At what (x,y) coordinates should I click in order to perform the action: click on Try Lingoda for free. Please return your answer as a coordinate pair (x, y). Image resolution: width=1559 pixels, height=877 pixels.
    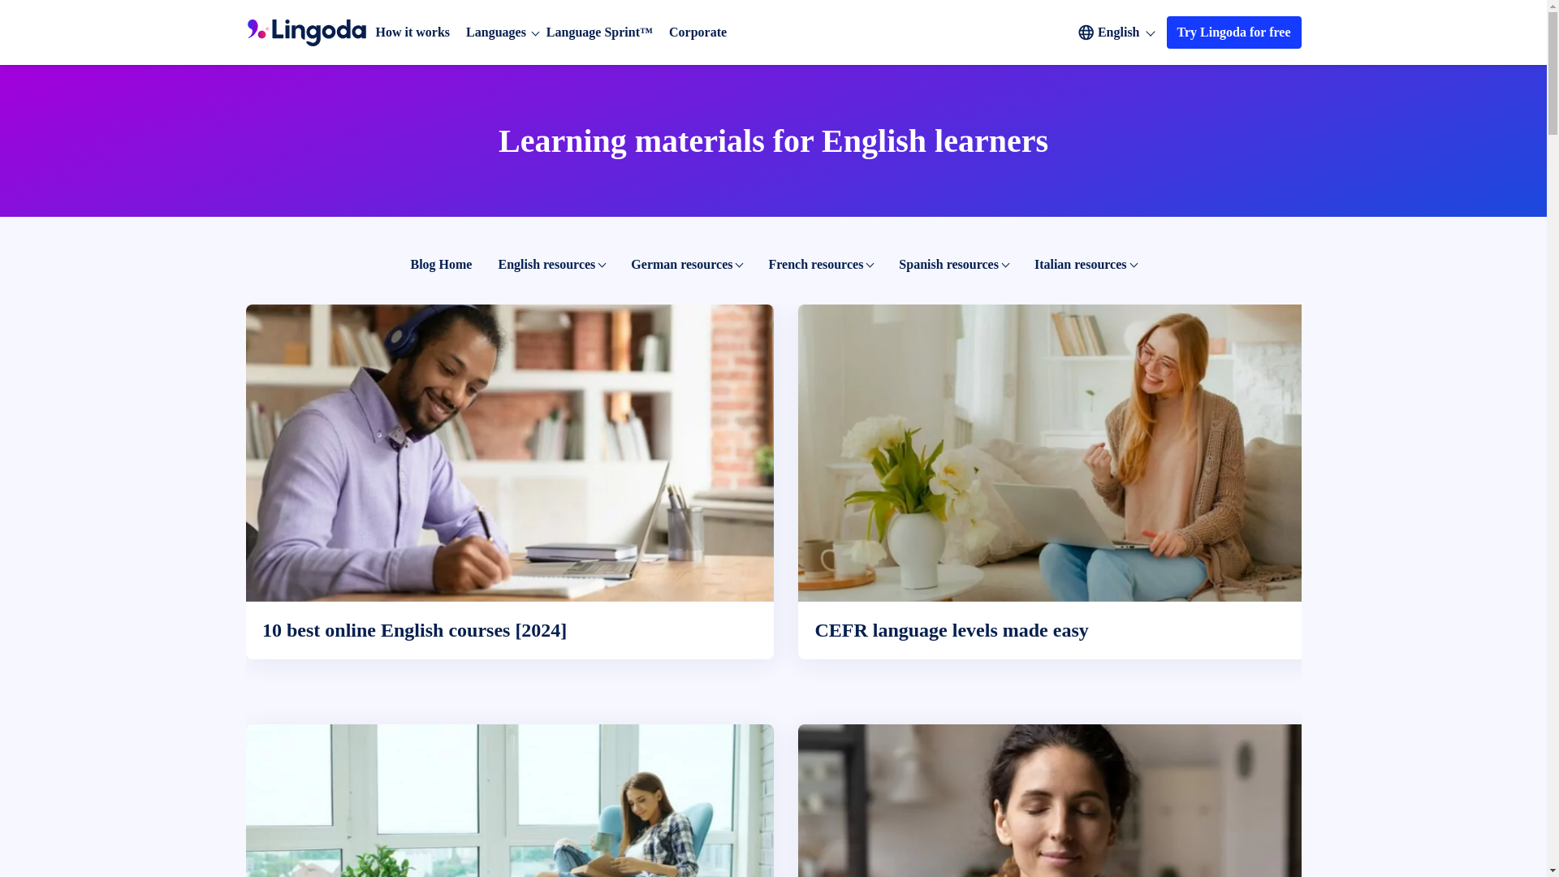
    Looking at the image, I should click on (1234, 32).